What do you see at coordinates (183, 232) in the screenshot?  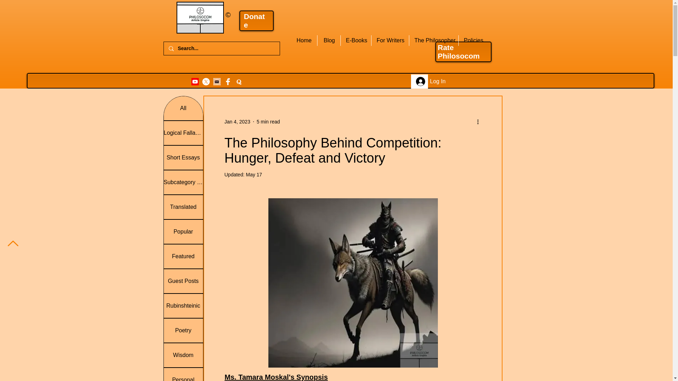 I see `Popular` at bounding box center [183, 232].